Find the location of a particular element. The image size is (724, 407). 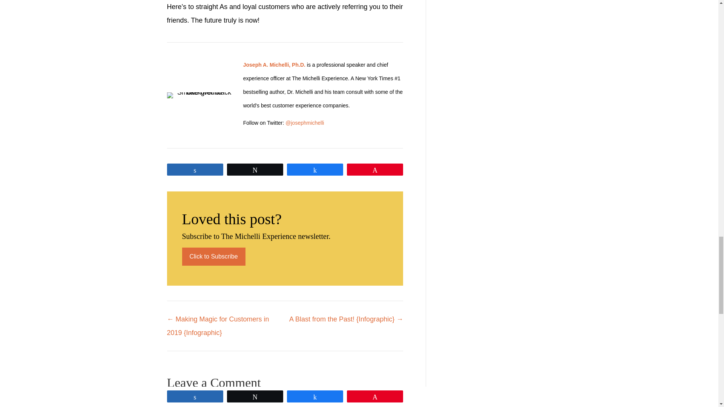

Smoke over black background is located at coordinates (201, 95).